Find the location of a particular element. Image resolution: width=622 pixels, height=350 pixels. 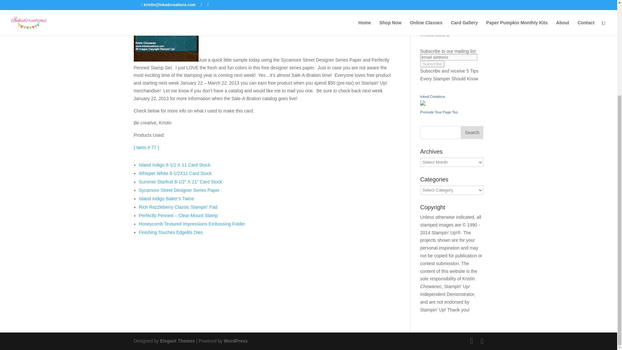

Inked Creations is located at coordinates (433, 96).